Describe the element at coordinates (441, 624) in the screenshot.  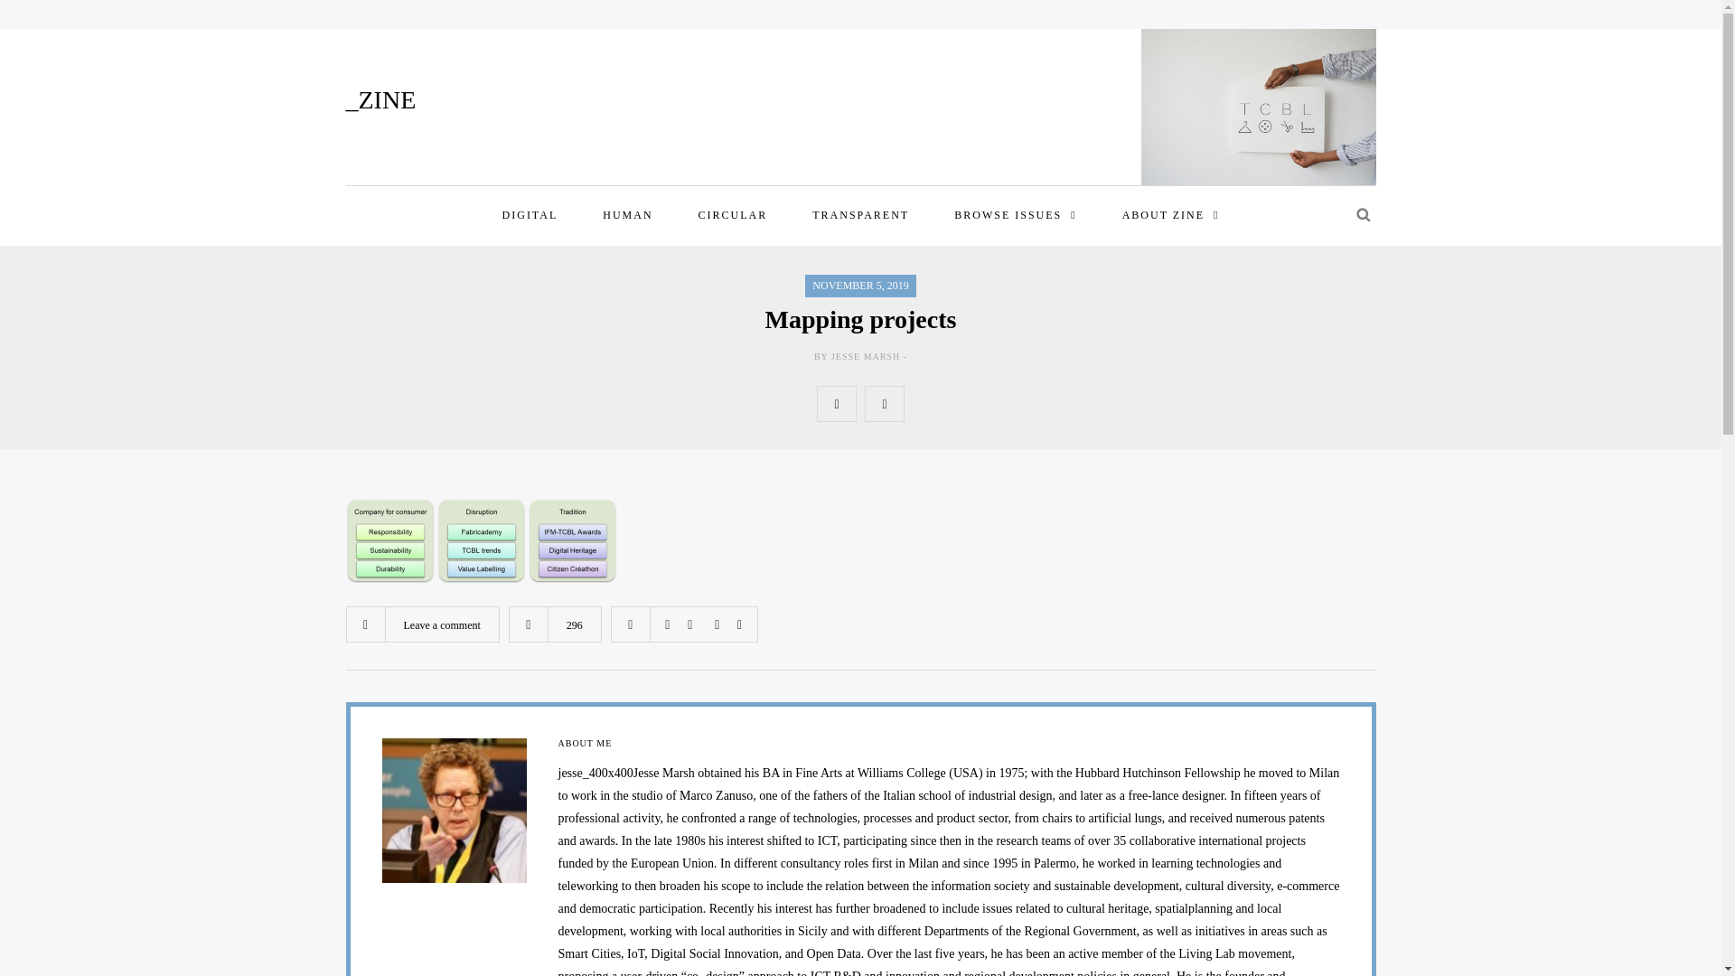
I see `Leave a comment` at that location.